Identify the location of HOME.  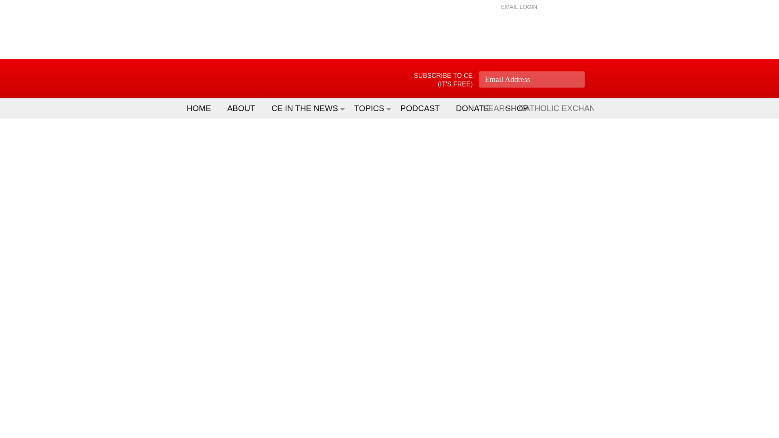
(203, 108).